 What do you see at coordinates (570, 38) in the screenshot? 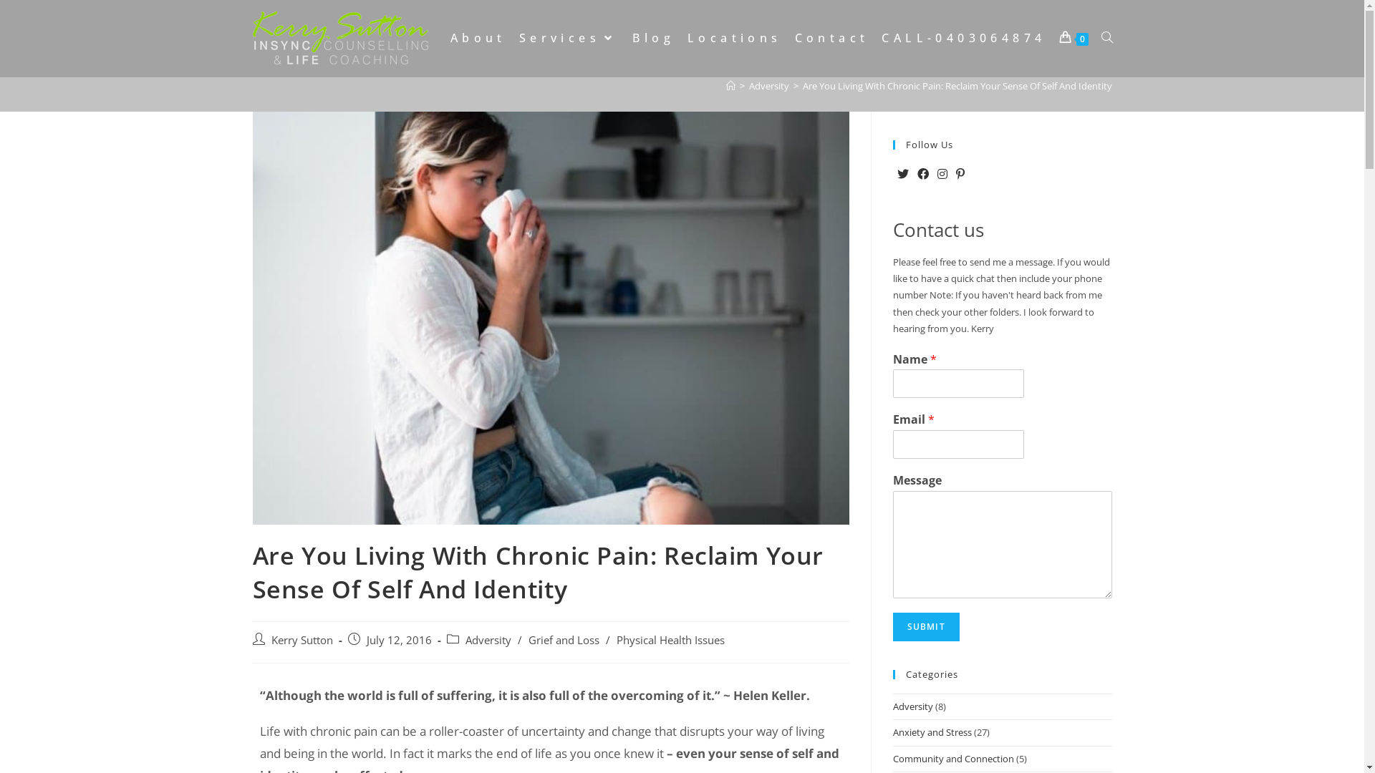
I see `Services` at bounding box center [570, 38].